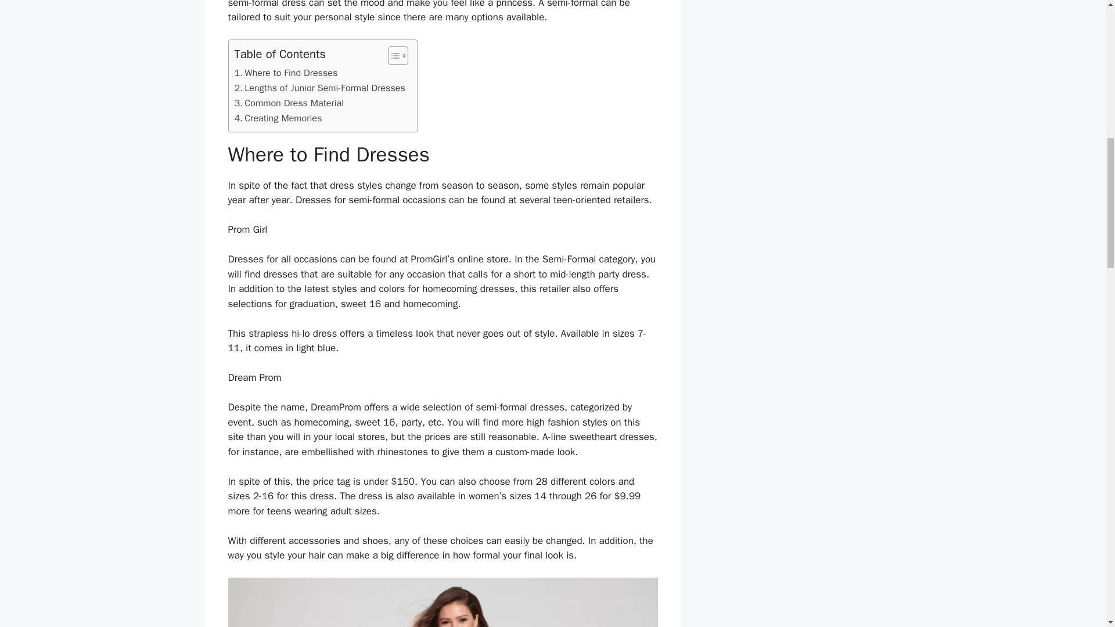 This screenshot has height=627, width=1115. Describe the element at coordinates (289, 103) in the screenshot. I see `Common Dress Material` at that location.